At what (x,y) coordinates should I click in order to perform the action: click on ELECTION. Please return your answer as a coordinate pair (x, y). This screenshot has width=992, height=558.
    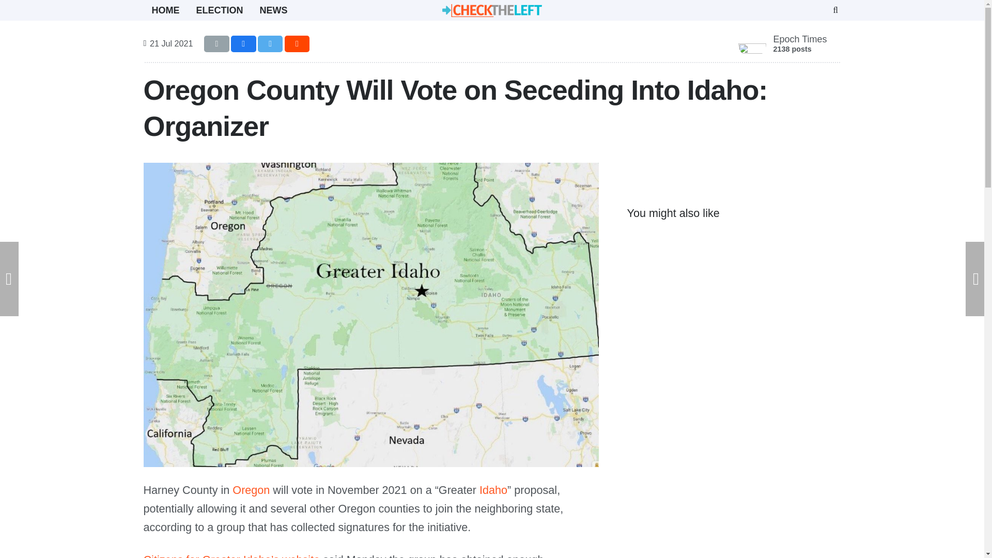
    Looking at the image, I should click on (166, 10).